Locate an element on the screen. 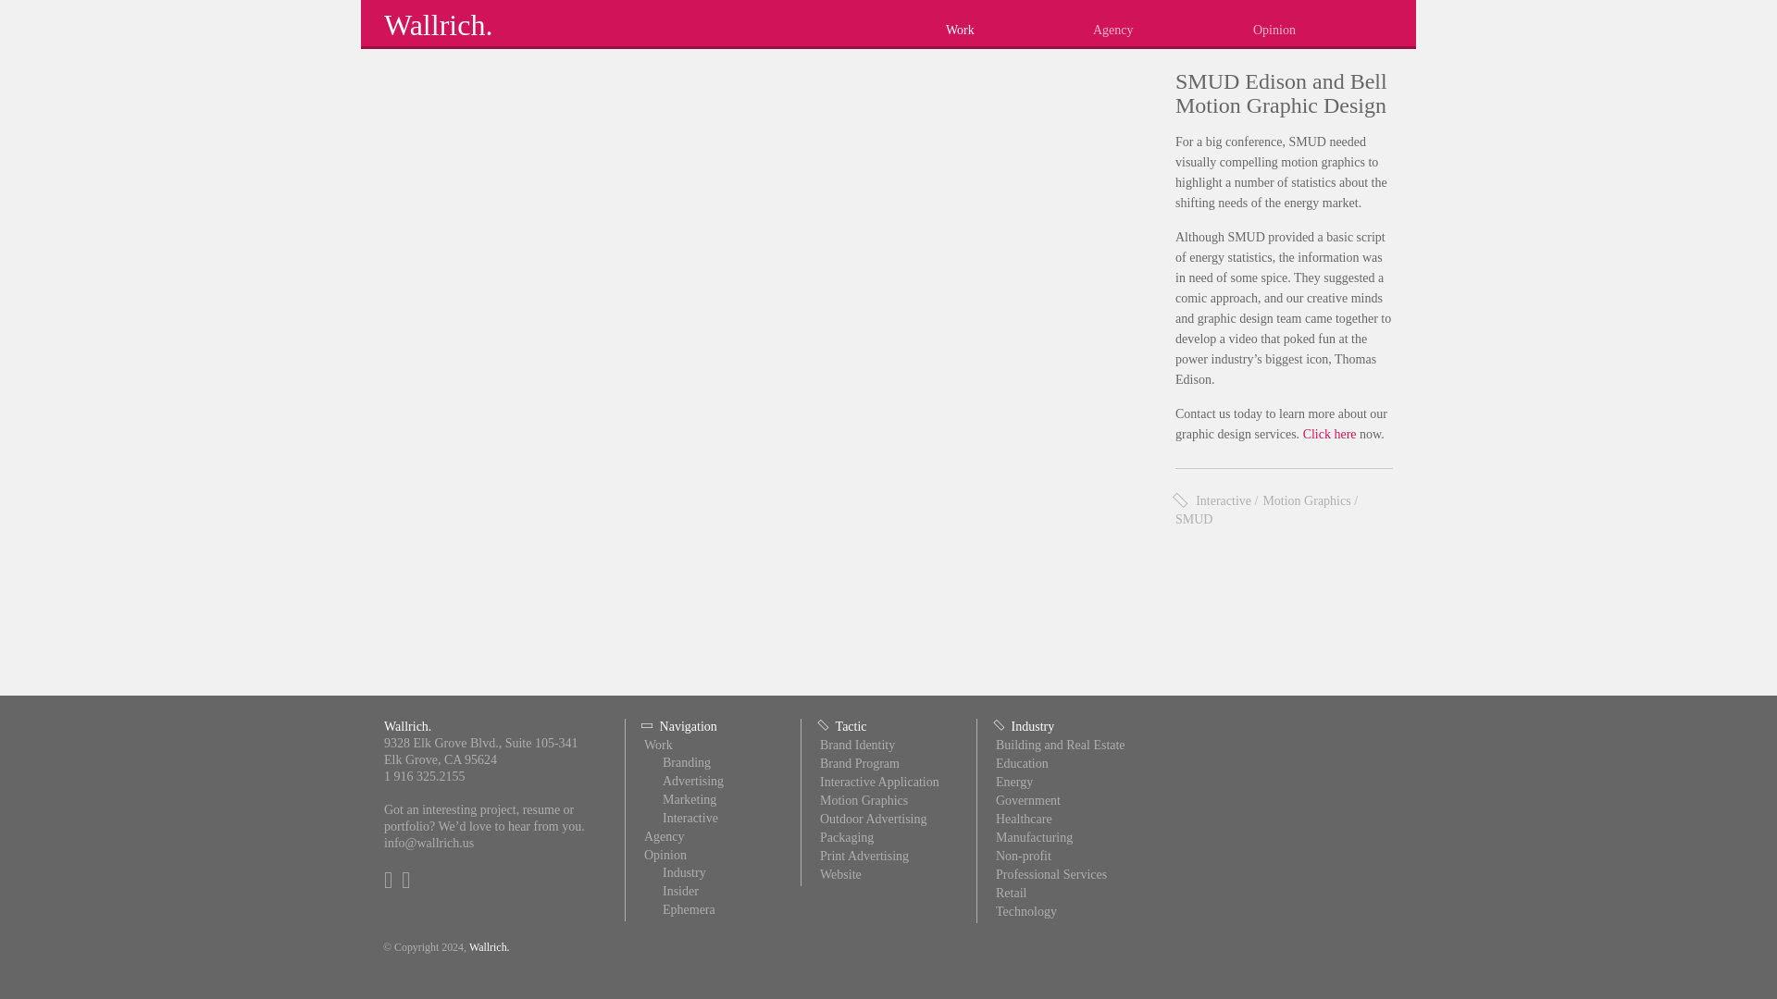 This screenshot has height=999, width=1777. Wallrich. is located at coordinates (437, 24).